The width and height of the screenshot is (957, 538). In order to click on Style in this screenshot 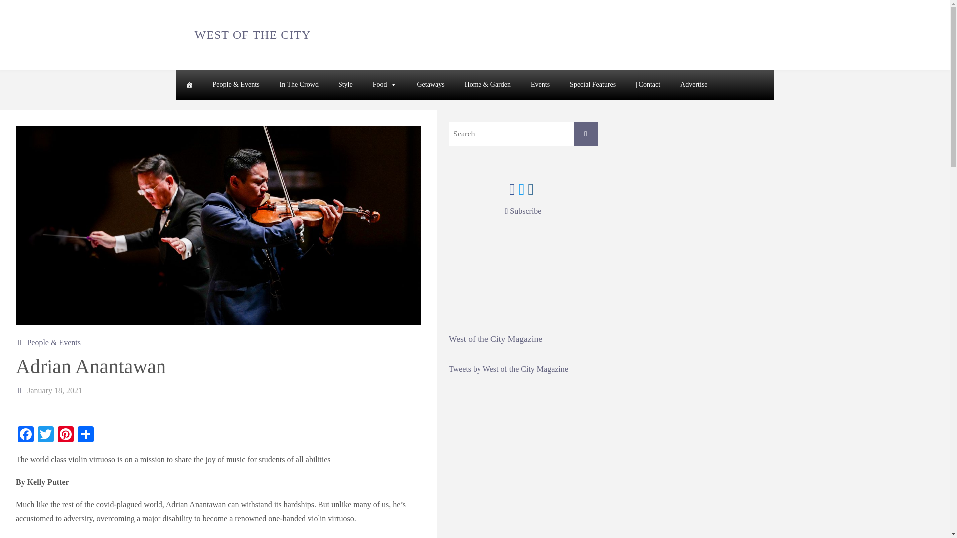, I will do `click(345, 85)`.